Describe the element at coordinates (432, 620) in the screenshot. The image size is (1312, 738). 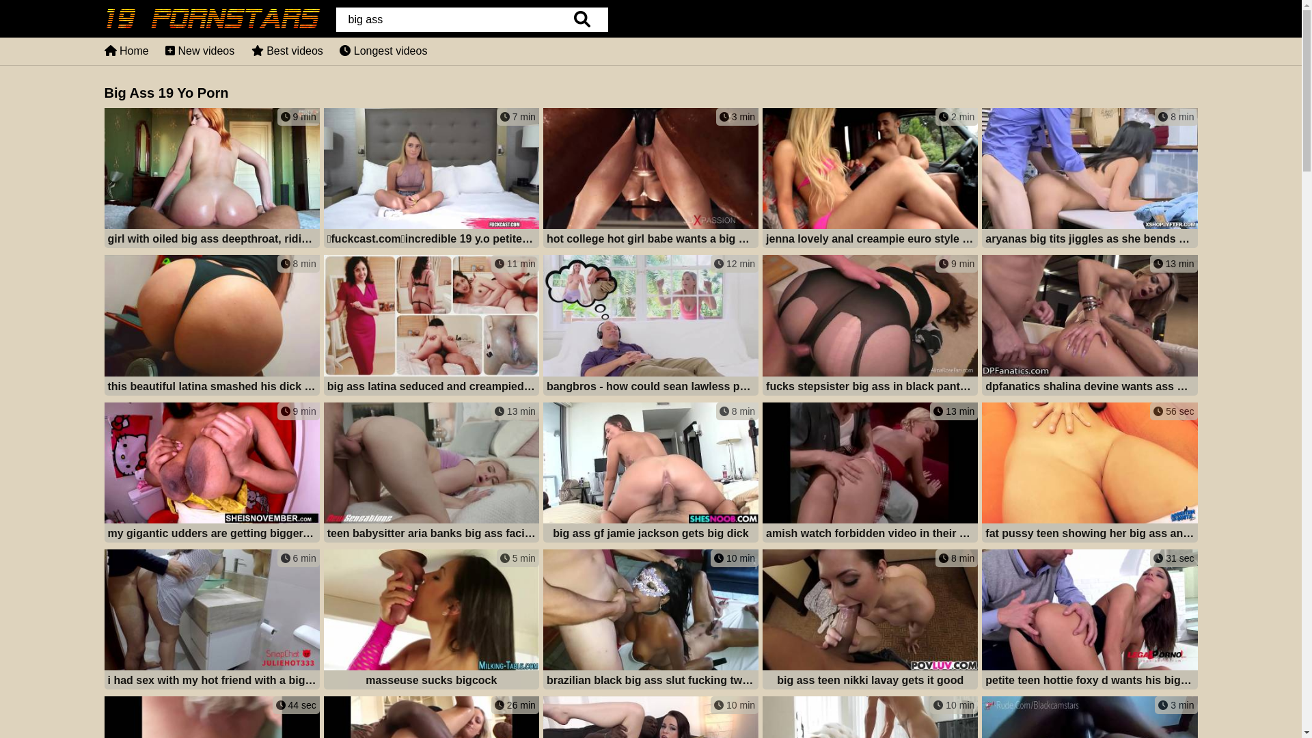
I see `5 min
masseuse sucks bigcock` at that location.